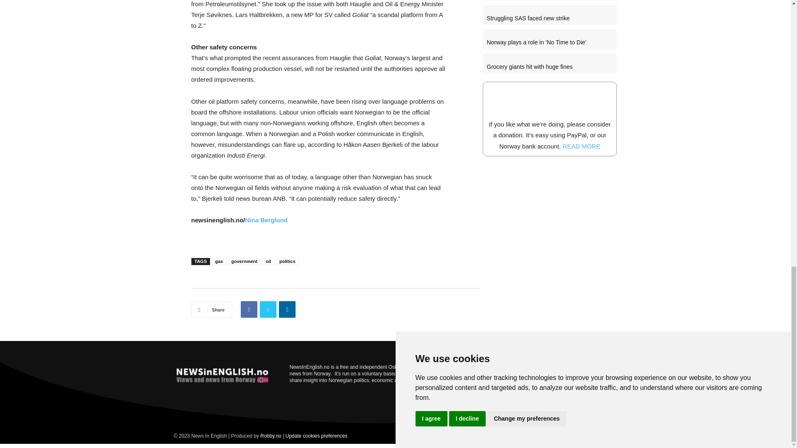 Image resolution: width=797 pixels, height=448 pixels. Describe the element at coordinates (287, 309) in the screenshot. I see `Linkedin` at that location.